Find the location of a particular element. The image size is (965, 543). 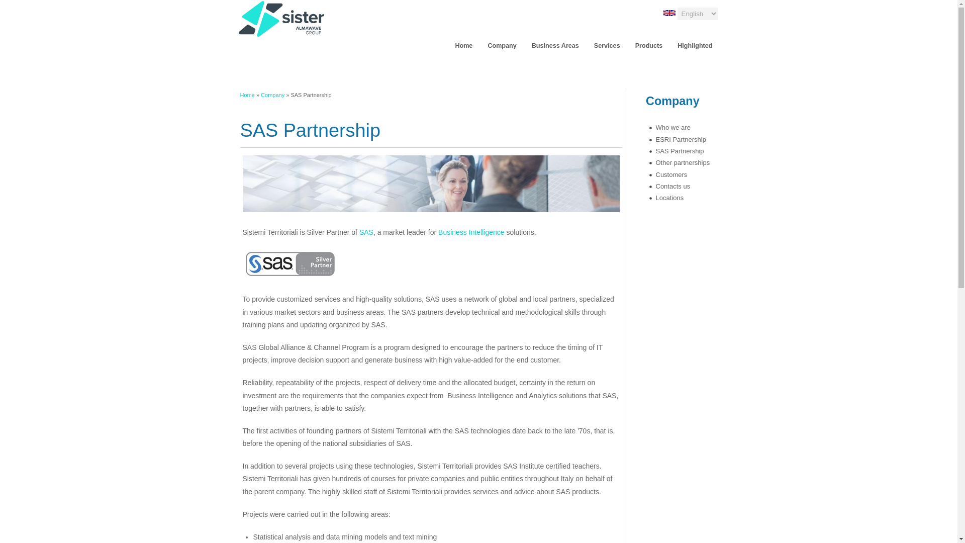

Company is located at coordinates (502, 45).